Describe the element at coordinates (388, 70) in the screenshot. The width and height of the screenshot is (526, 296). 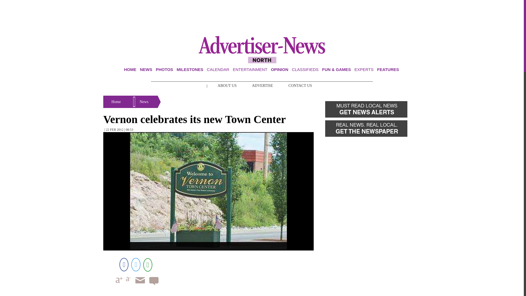
I see `FEATURES` at that location.